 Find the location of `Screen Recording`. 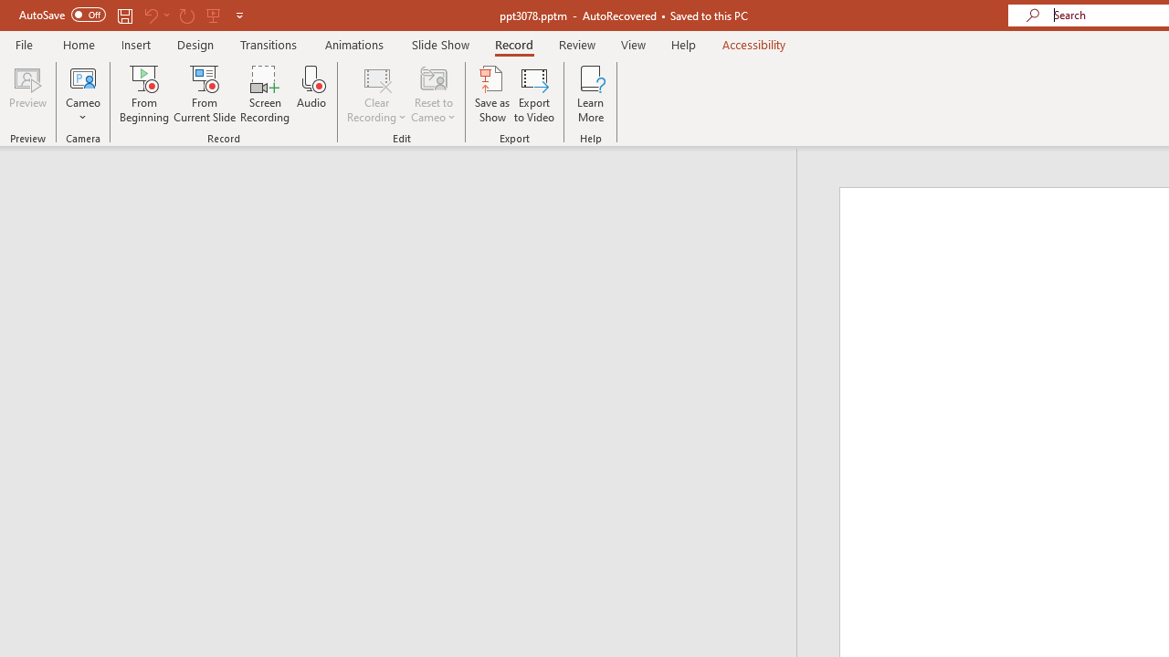

Screen Recording is located at coordinates (265, 93).